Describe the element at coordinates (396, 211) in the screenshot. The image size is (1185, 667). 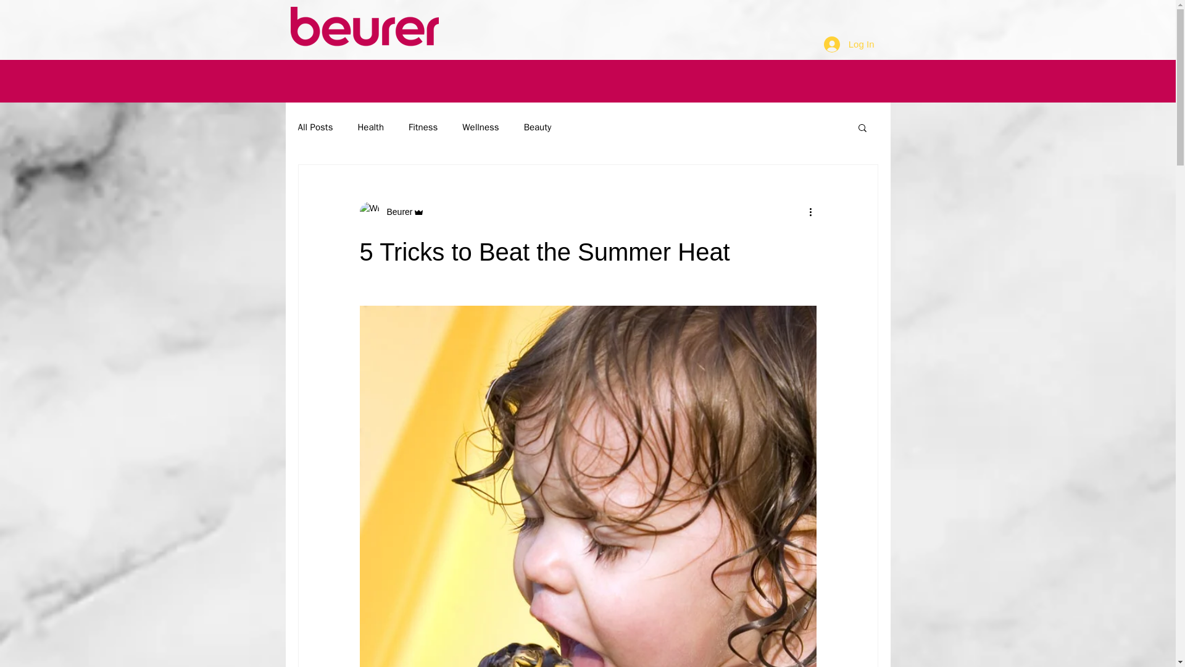
I see `Beurer ` at that location.